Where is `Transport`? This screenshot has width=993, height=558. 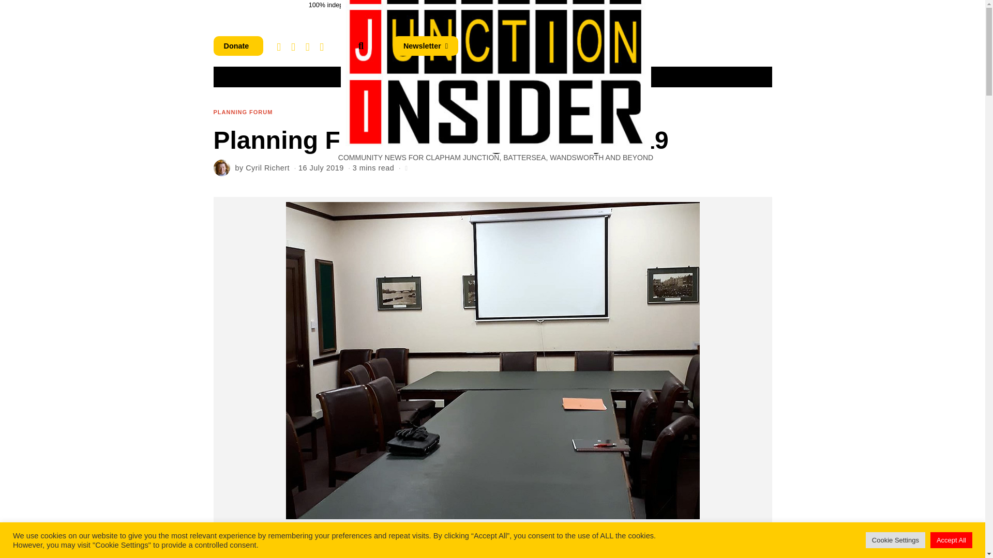 Transport is located at coordinates (435, 76).